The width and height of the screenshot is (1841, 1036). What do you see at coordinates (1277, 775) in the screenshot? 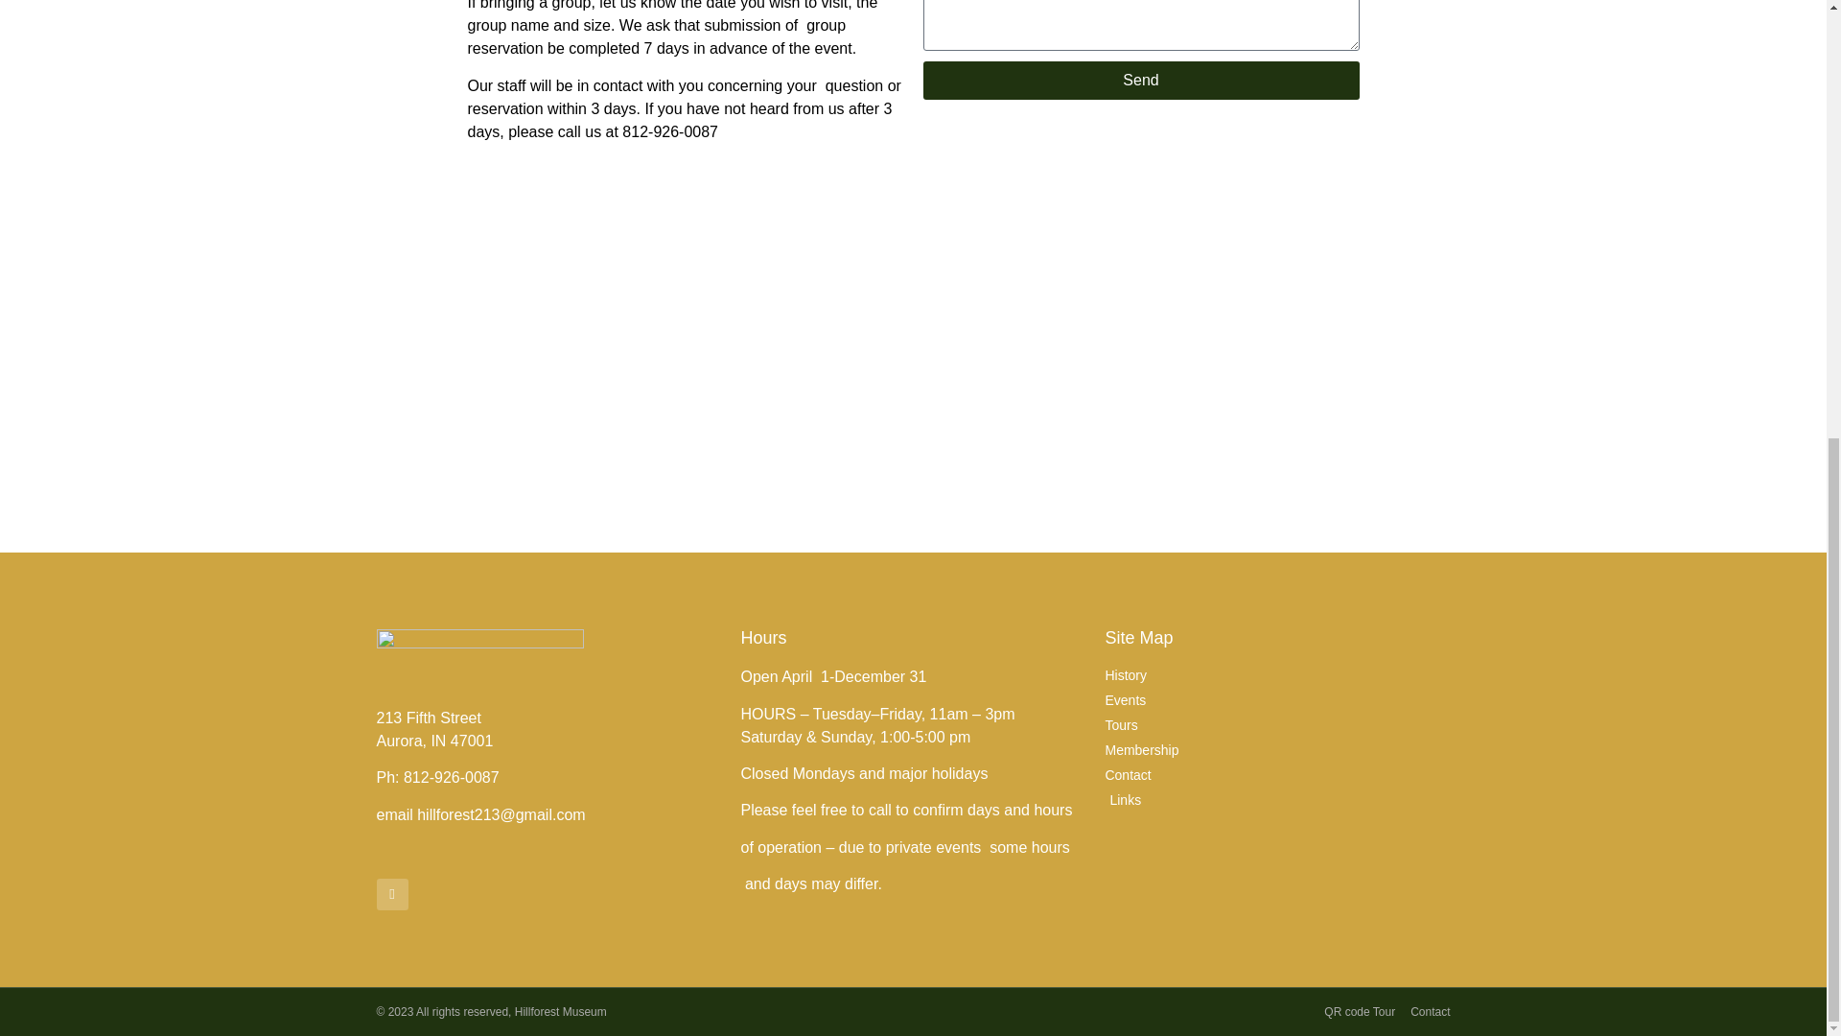
I see `Contact` at bounding box center [1277, 775].